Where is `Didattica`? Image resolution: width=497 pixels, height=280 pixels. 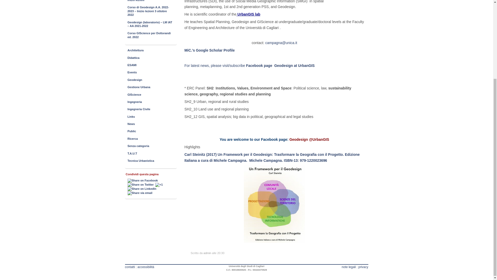 Didattica is located at coordinates (150, 58).